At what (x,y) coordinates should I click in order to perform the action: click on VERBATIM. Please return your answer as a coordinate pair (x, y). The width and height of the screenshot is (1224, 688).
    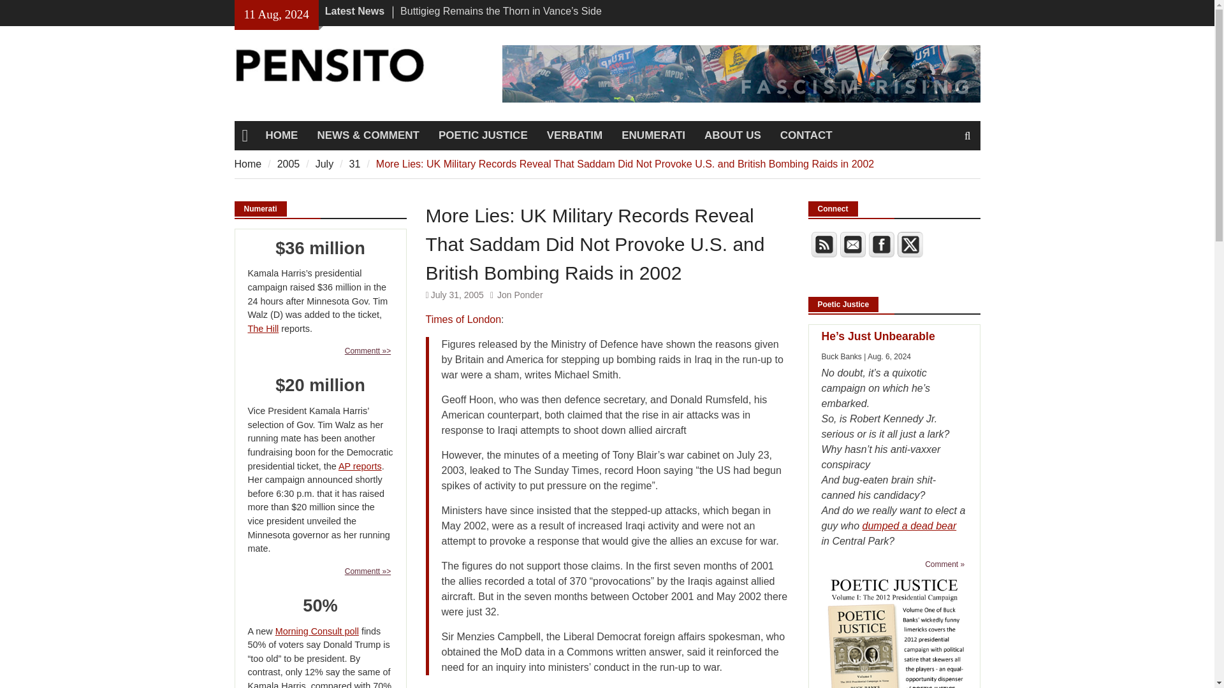
    Looking at the image, I should click on (575, 136).